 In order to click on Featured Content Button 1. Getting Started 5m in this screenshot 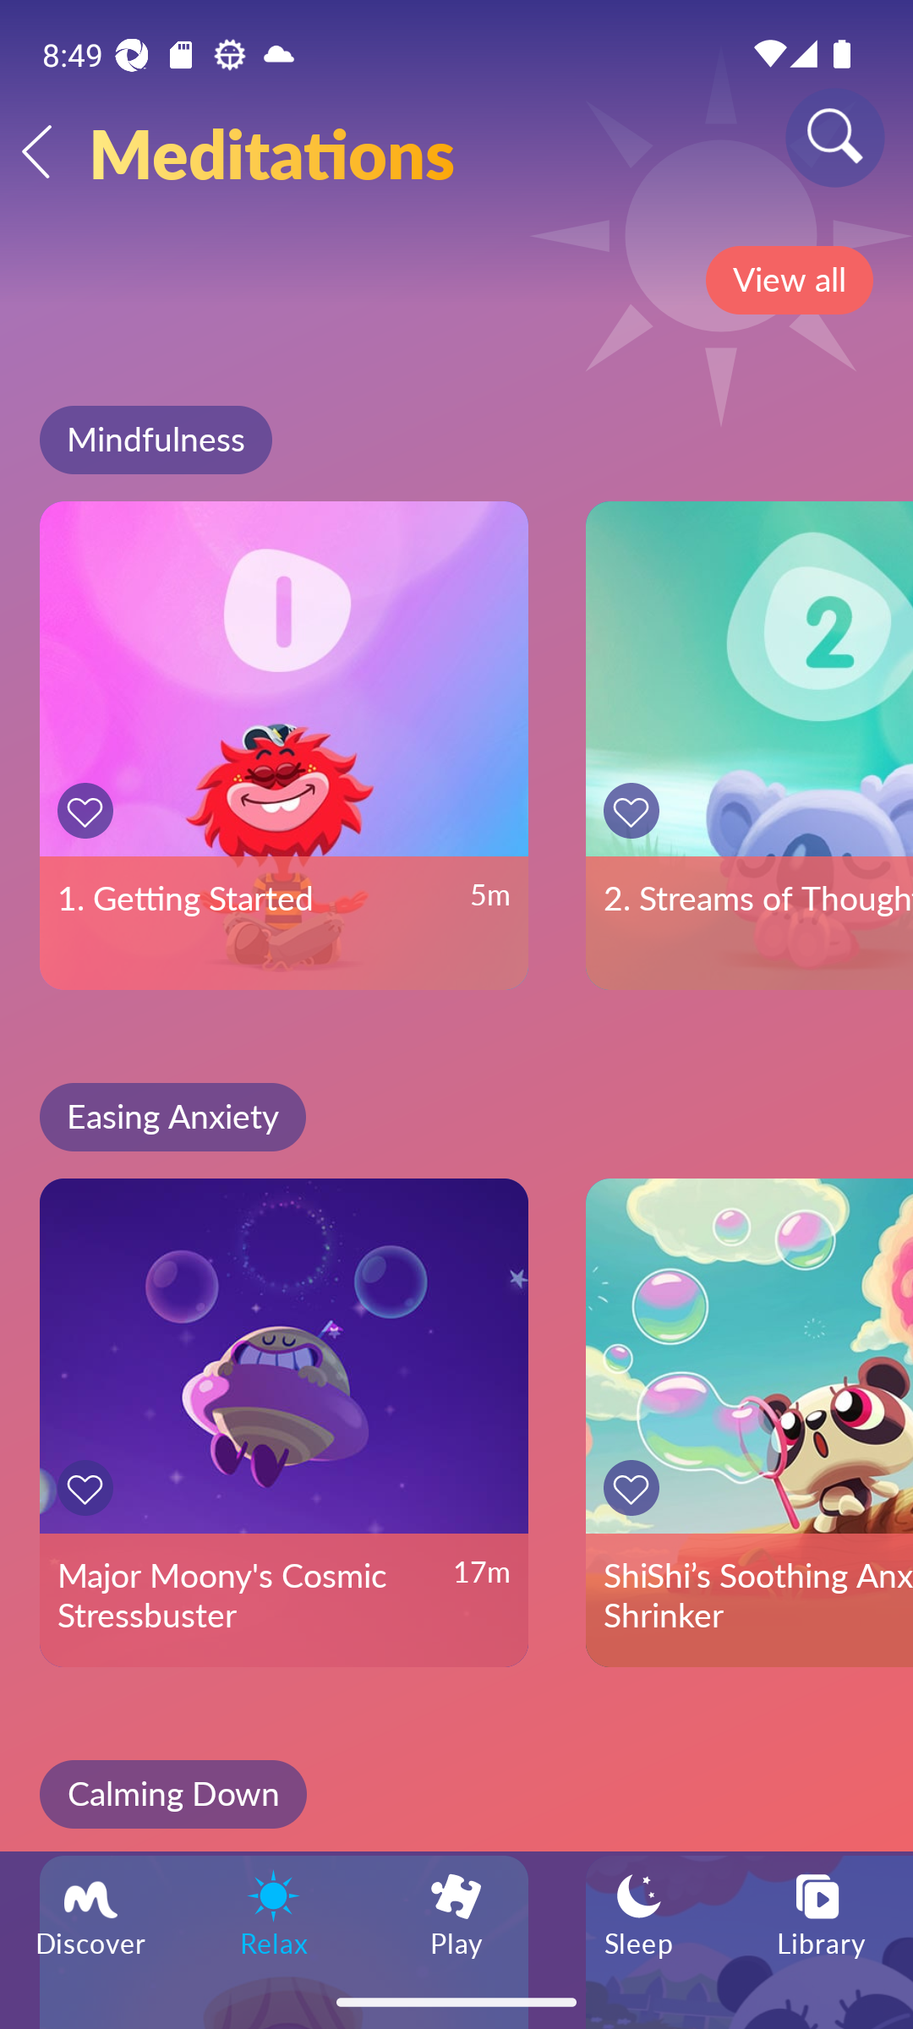, I will do `click(284, 746)`.